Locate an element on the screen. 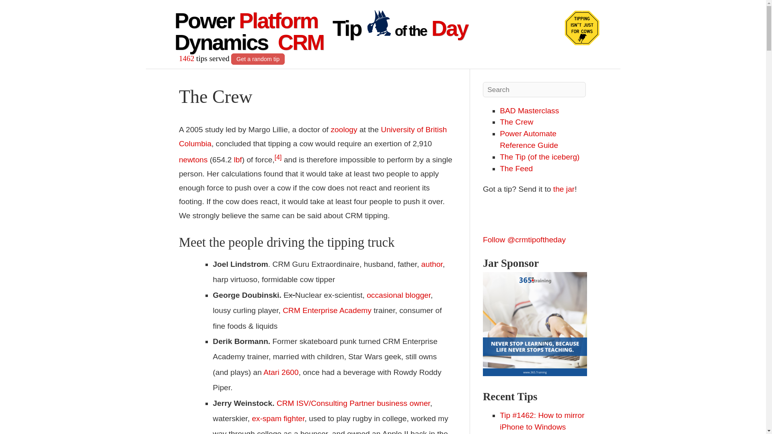 The height and width of the screenshot is (434, 772). Who we are is located at coordinates (516, 122).